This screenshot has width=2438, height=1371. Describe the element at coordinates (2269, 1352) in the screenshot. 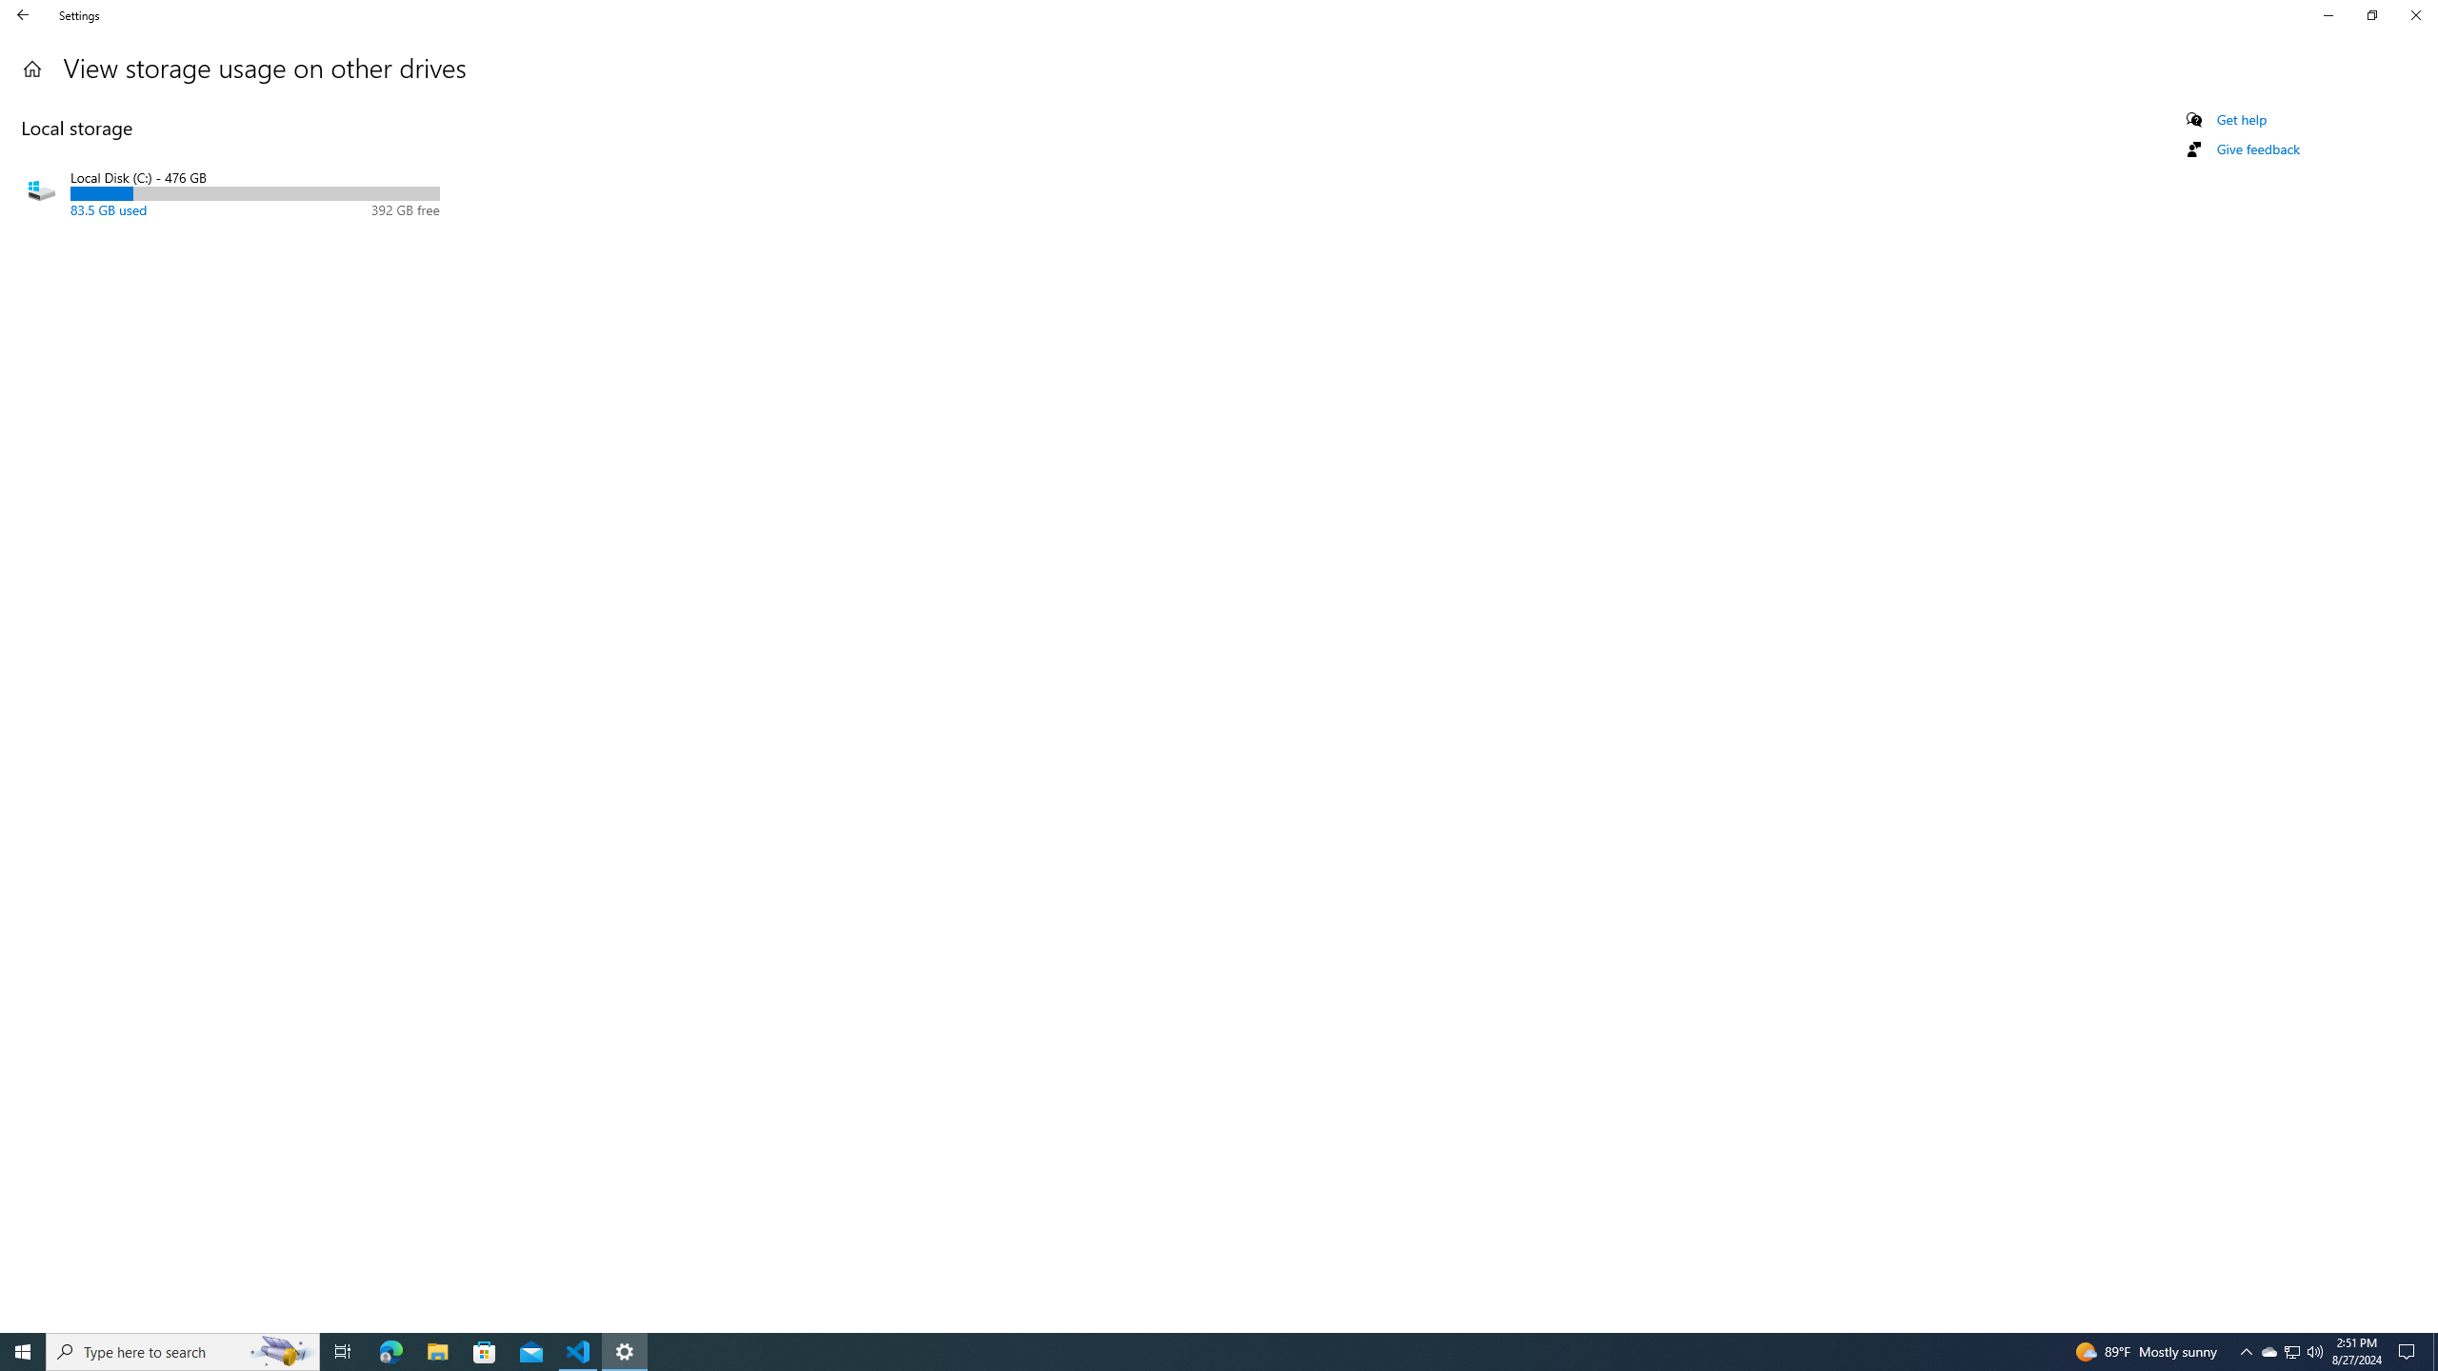

I see `Q2790: 100%` at that location.